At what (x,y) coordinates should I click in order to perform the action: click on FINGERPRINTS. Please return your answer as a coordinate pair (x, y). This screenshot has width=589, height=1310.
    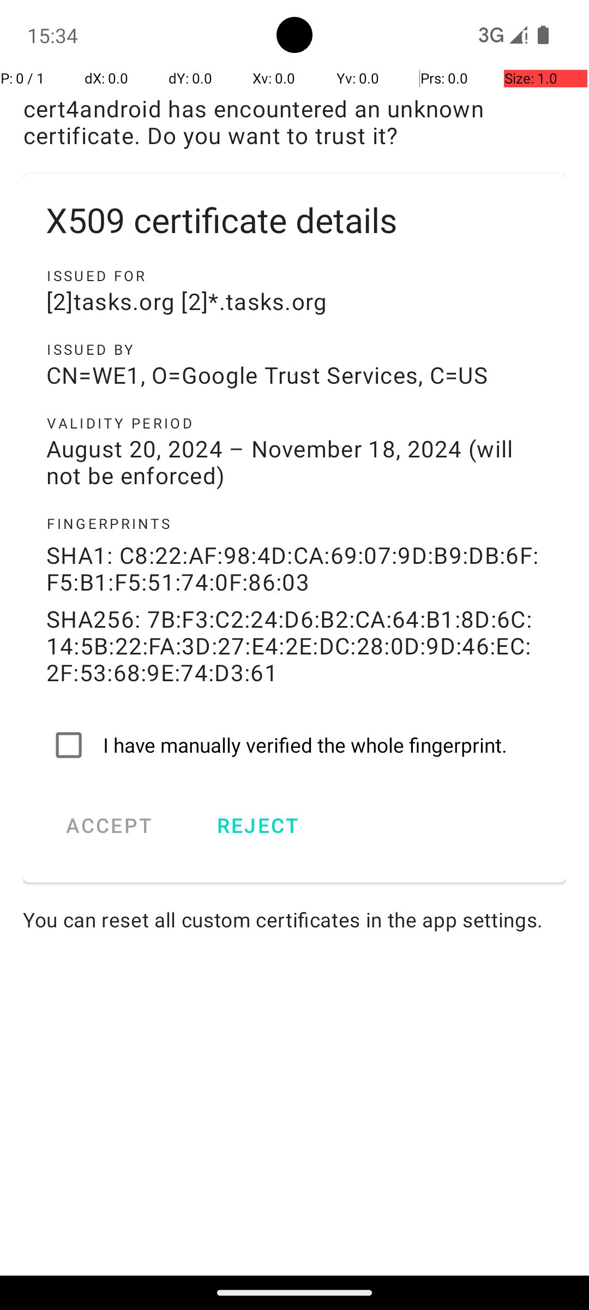
    Looking at the image, I should click on (294, 523).